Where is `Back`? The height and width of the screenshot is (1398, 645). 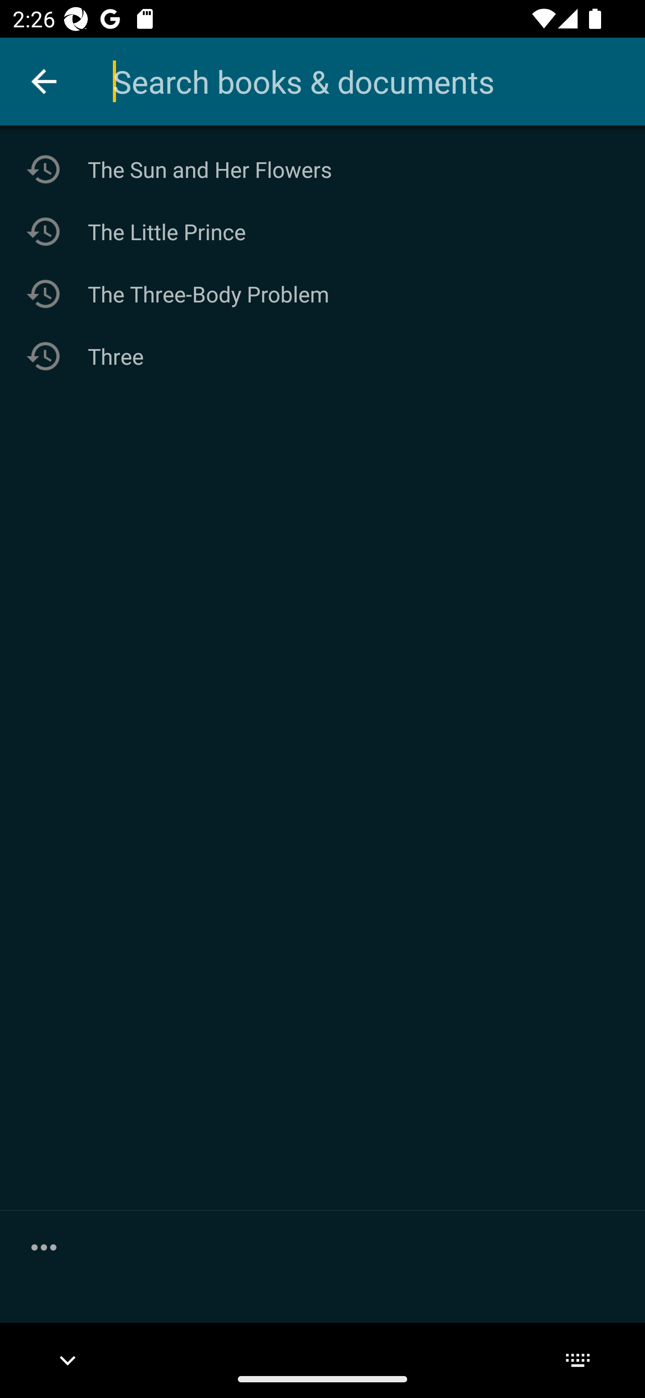
Back is located at coordinates (44, 82).